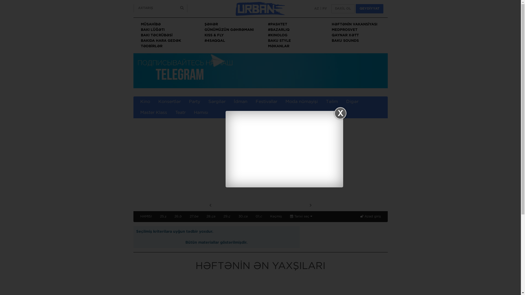 This screenshot has height=295, width=525. I want to click on MEDPROSVET, so click(345, 30).